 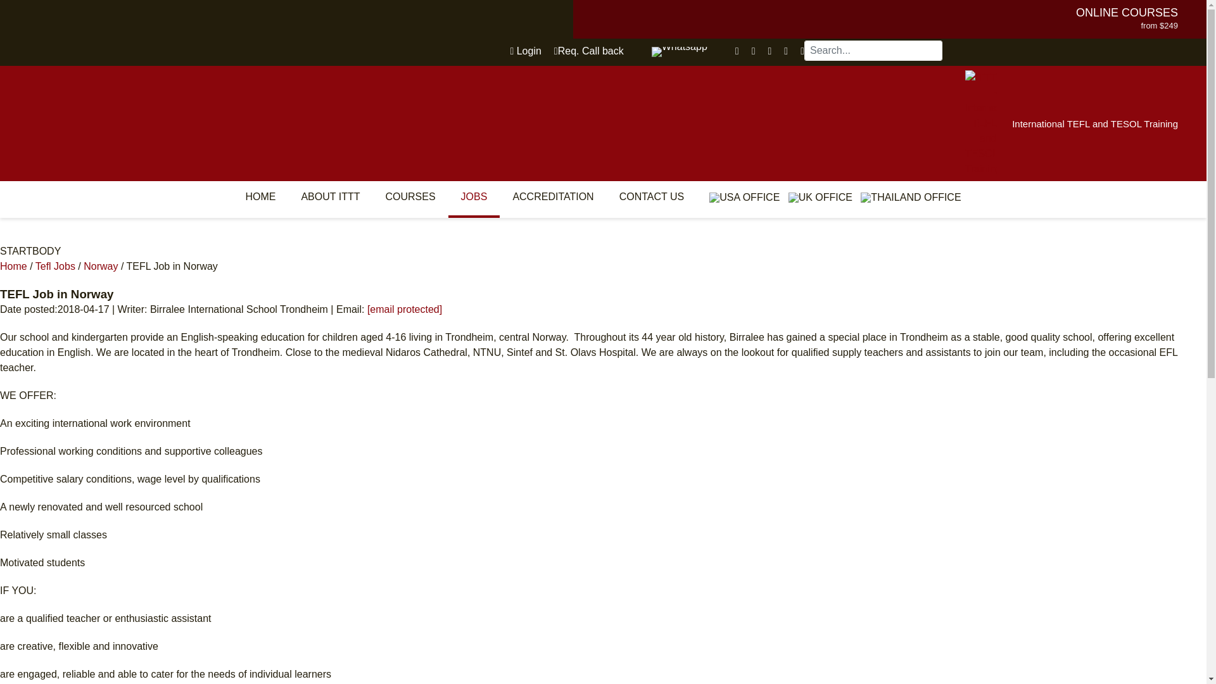 I want to click on JOBS, so click(x=474, y=196).